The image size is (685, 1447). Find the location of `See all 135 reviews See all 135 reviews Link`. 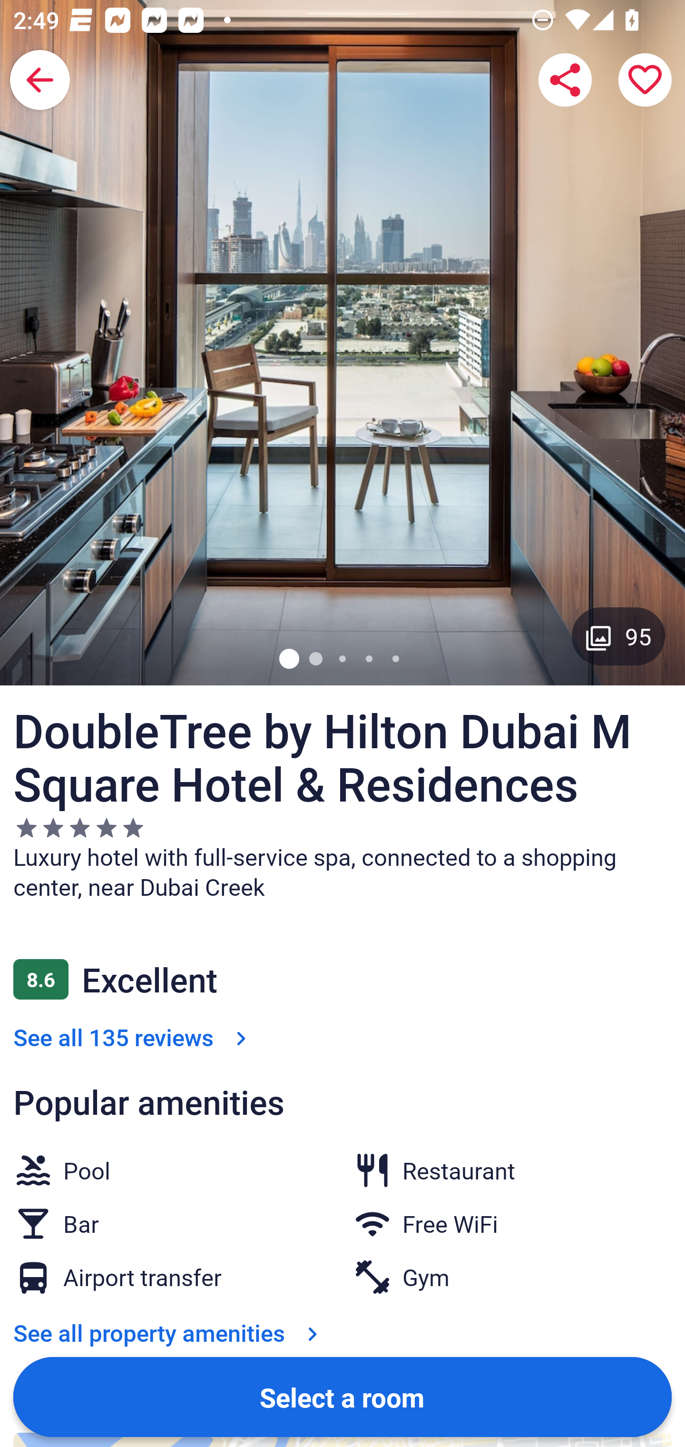

See all 135 reviews See all 135 reviews Link is located at coordinates (133, 1037).